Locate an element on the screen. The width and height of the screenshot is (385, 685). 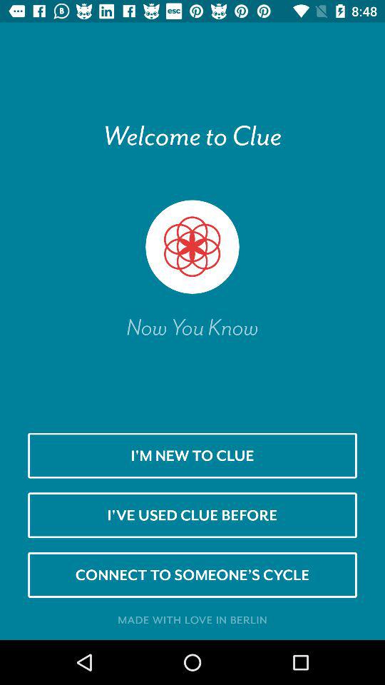
tap connect to someone icon is located at coordinates (192, 574).